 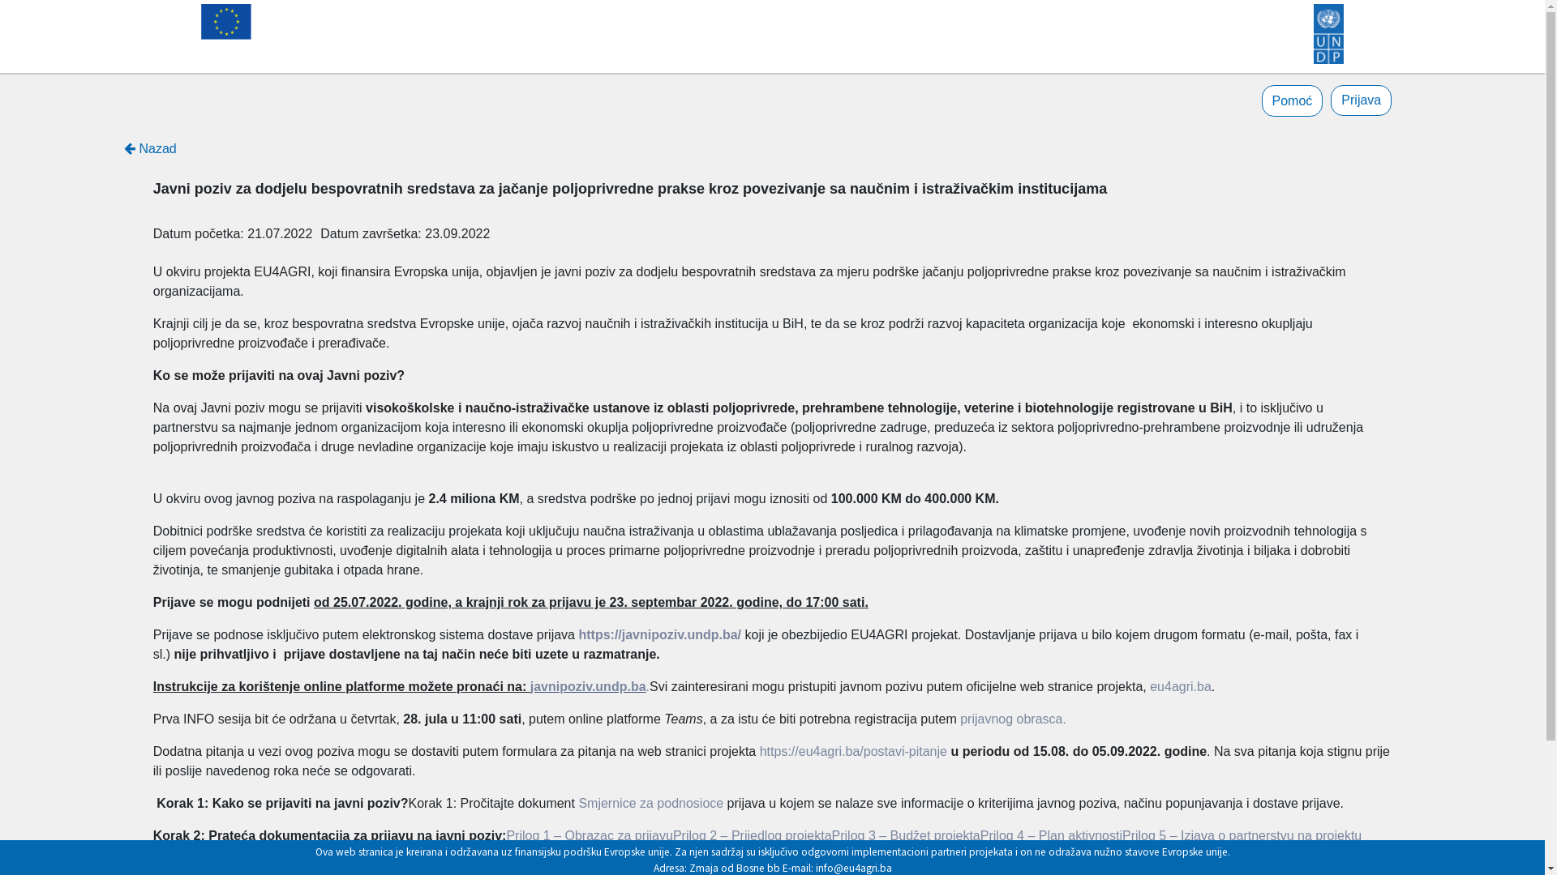 I want to click on Smjernice za podnosioce, so click(x=650, y=804).